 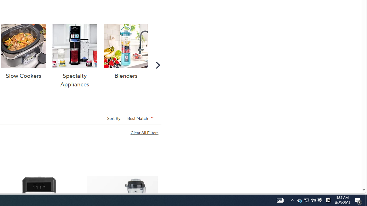 I want to click on Blenders, so click(x=126, y=46).